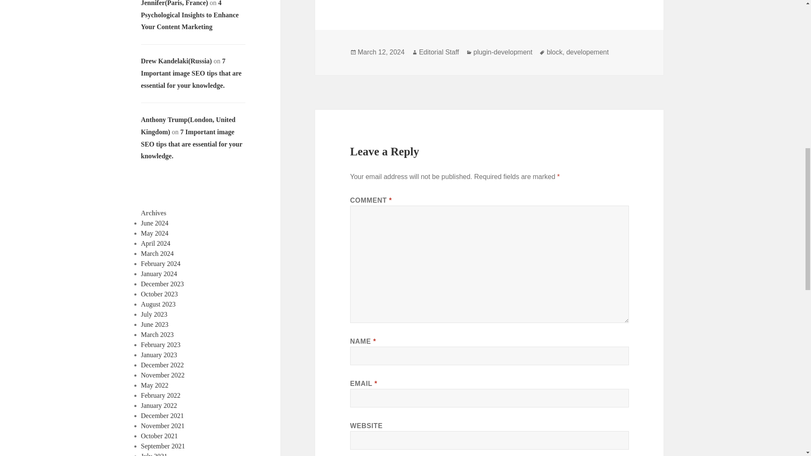  I want to click on December 2022, so click(162, 365).